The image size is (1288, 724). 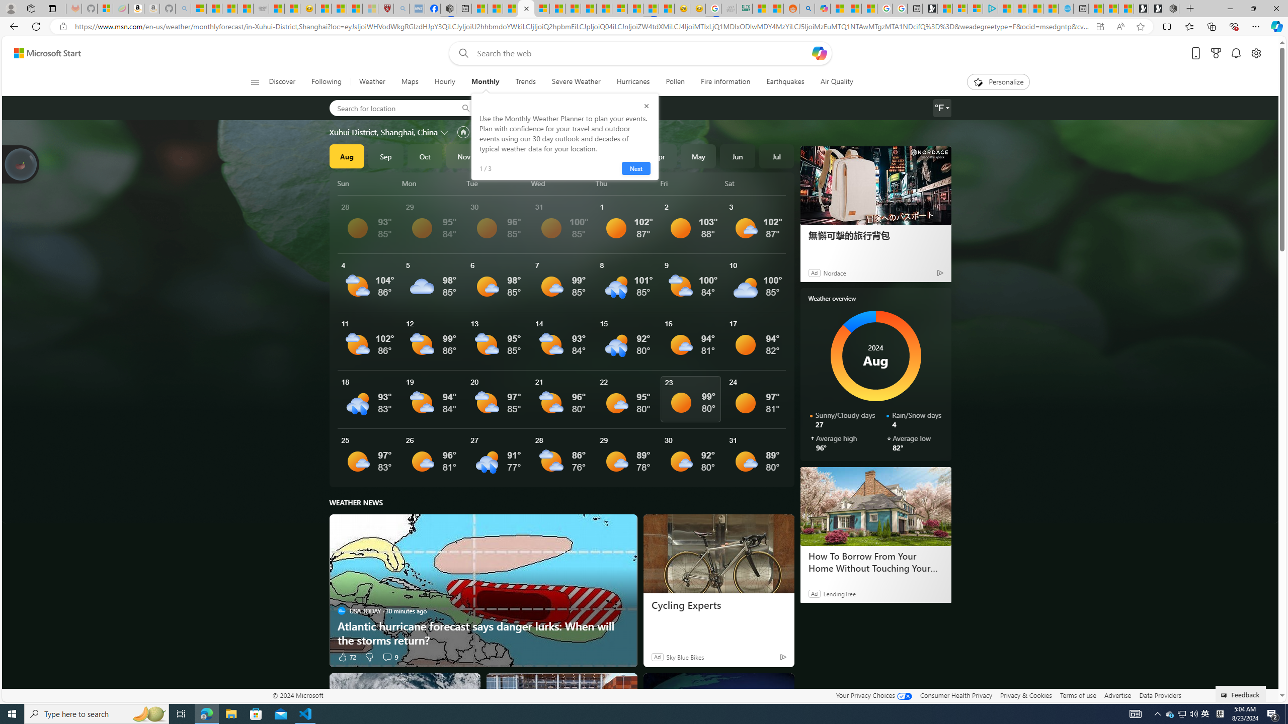 What do you see at coordinates (1066, 9) in the screenshot?
I see `Home | Sky Blue Bikes - Sky Blue Bikes` at bounding box center [1066, 9].